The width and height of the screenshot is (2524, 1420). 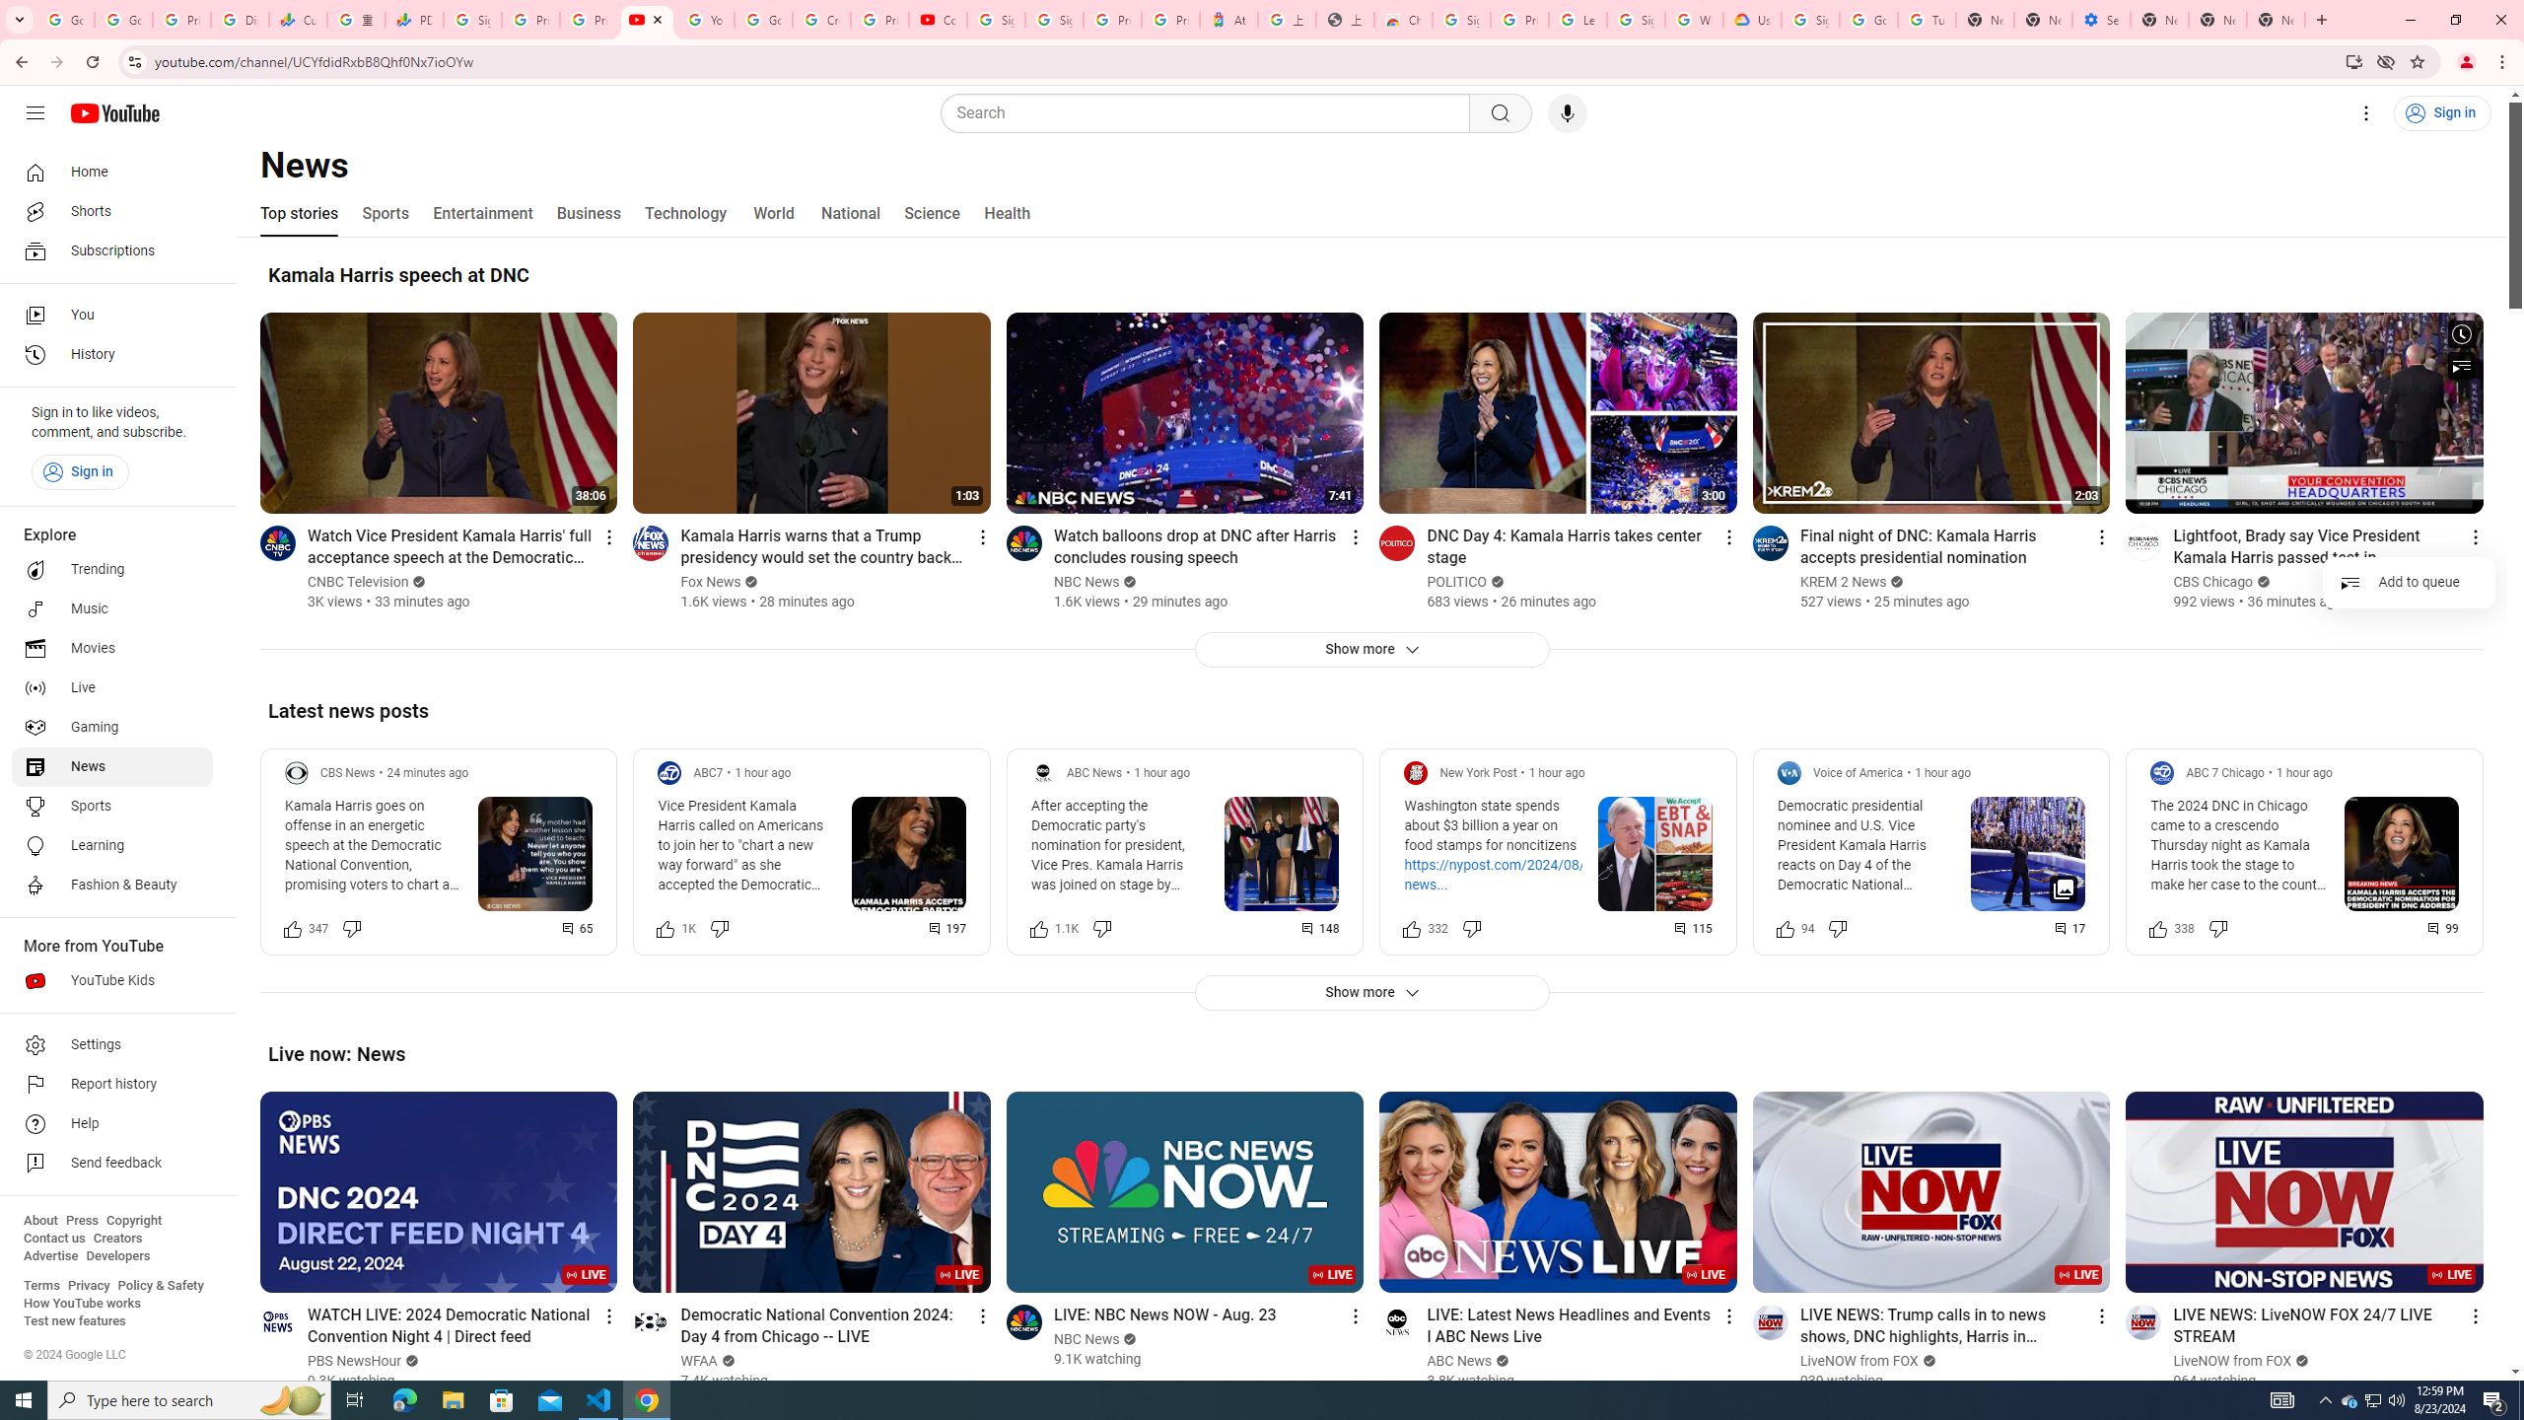 I want to click on Press, so click(x=81, y=1221).